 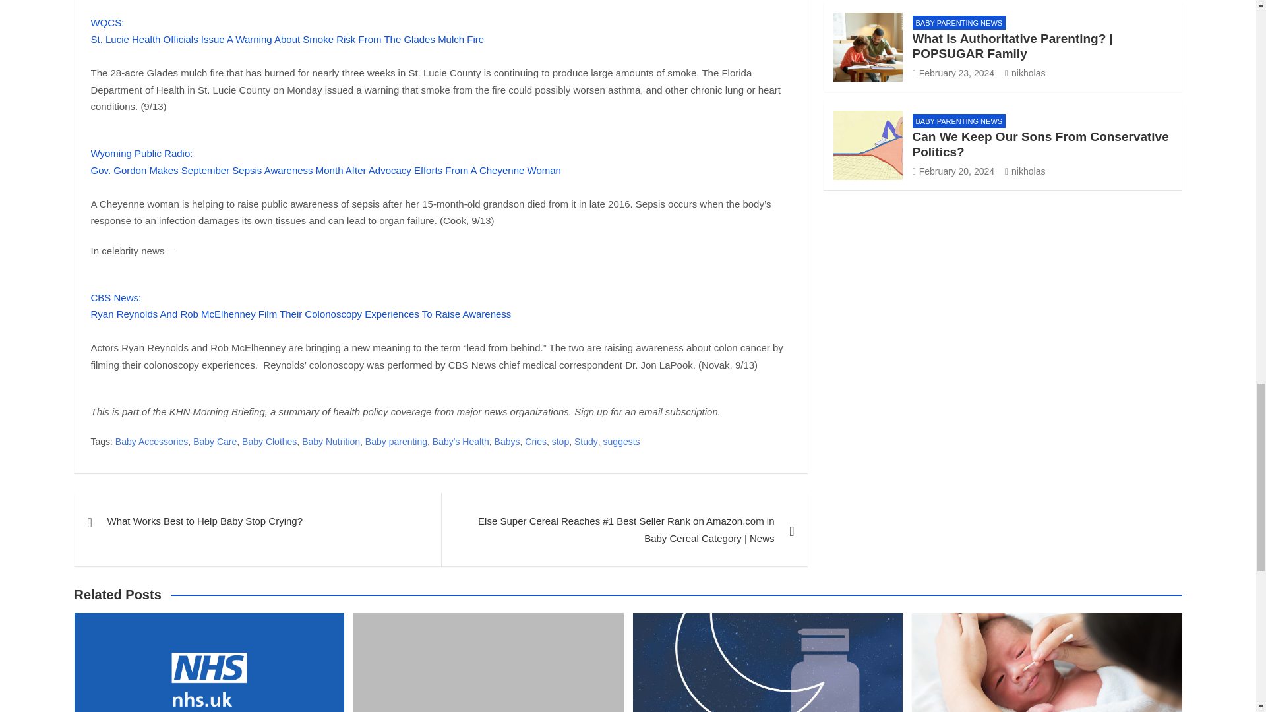 What do you see at coordinates (586, 442) in the screenshot?
I see `Study` at bounding box center [586, 442].